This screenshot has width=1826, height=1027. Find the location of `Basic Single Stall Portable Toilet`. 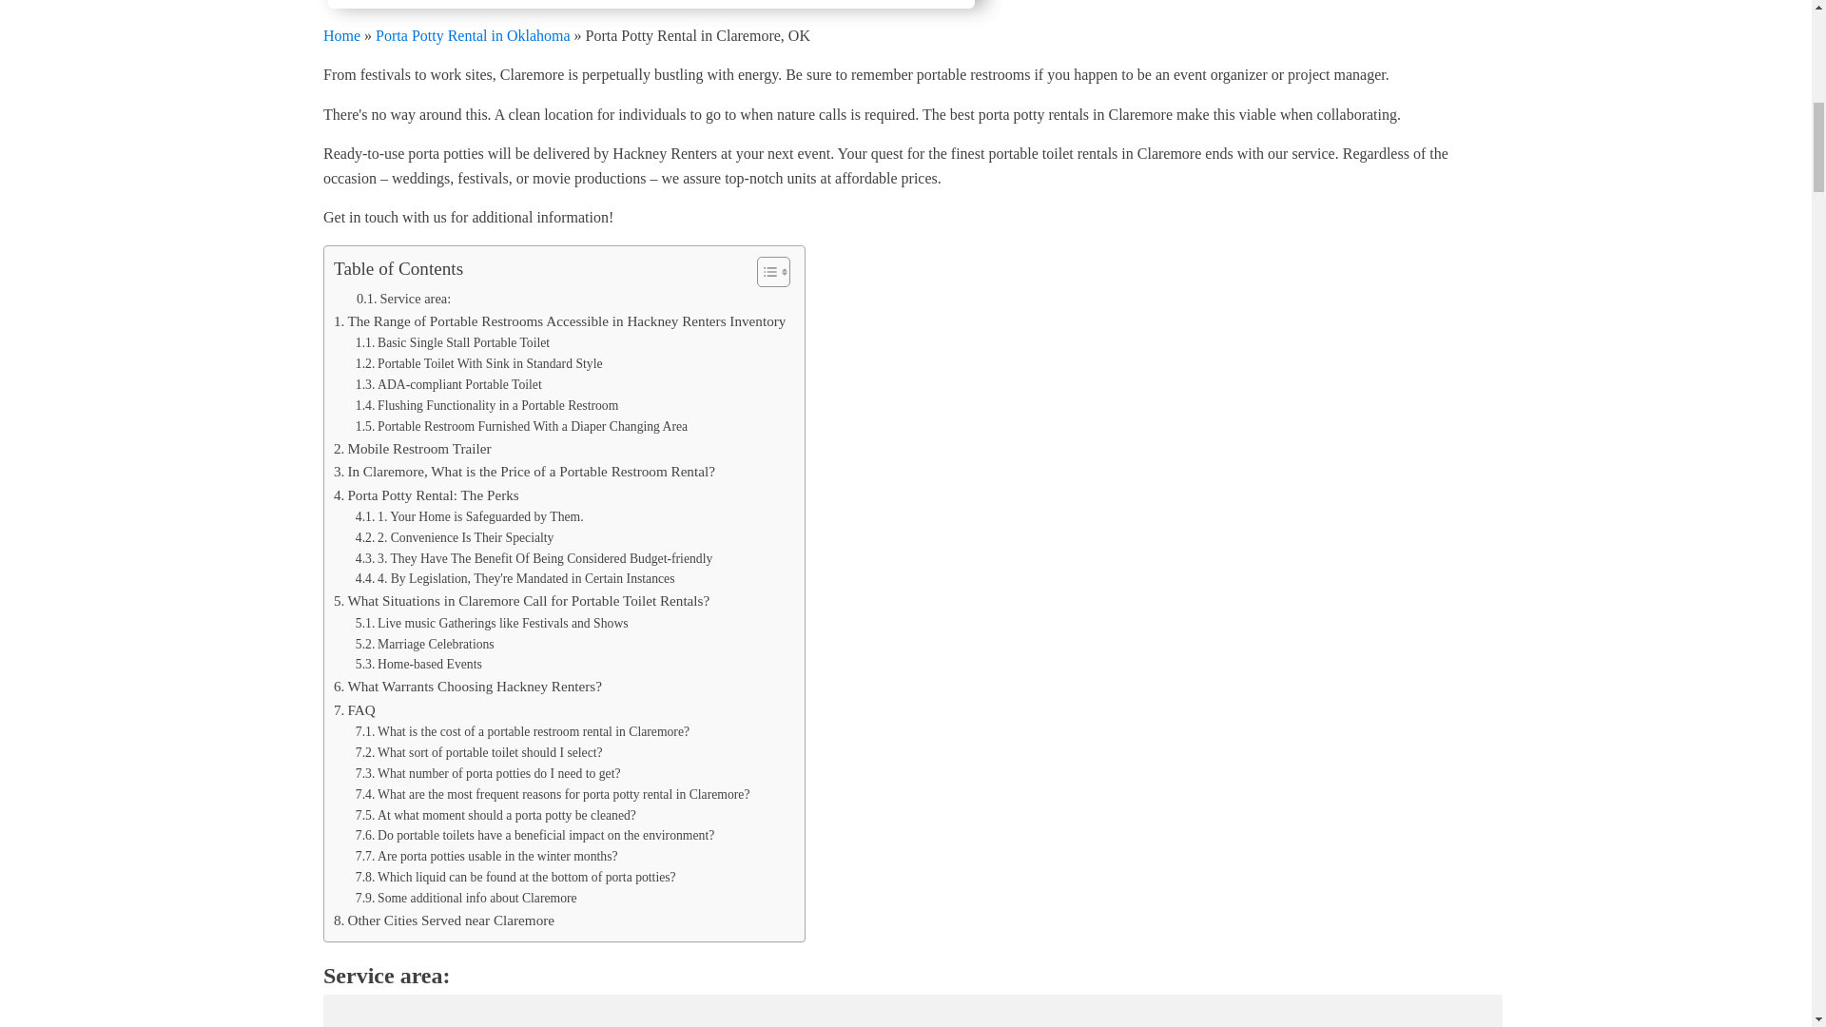

Basic Single Stall Portable Toilet is located at coordinates (453, 342).